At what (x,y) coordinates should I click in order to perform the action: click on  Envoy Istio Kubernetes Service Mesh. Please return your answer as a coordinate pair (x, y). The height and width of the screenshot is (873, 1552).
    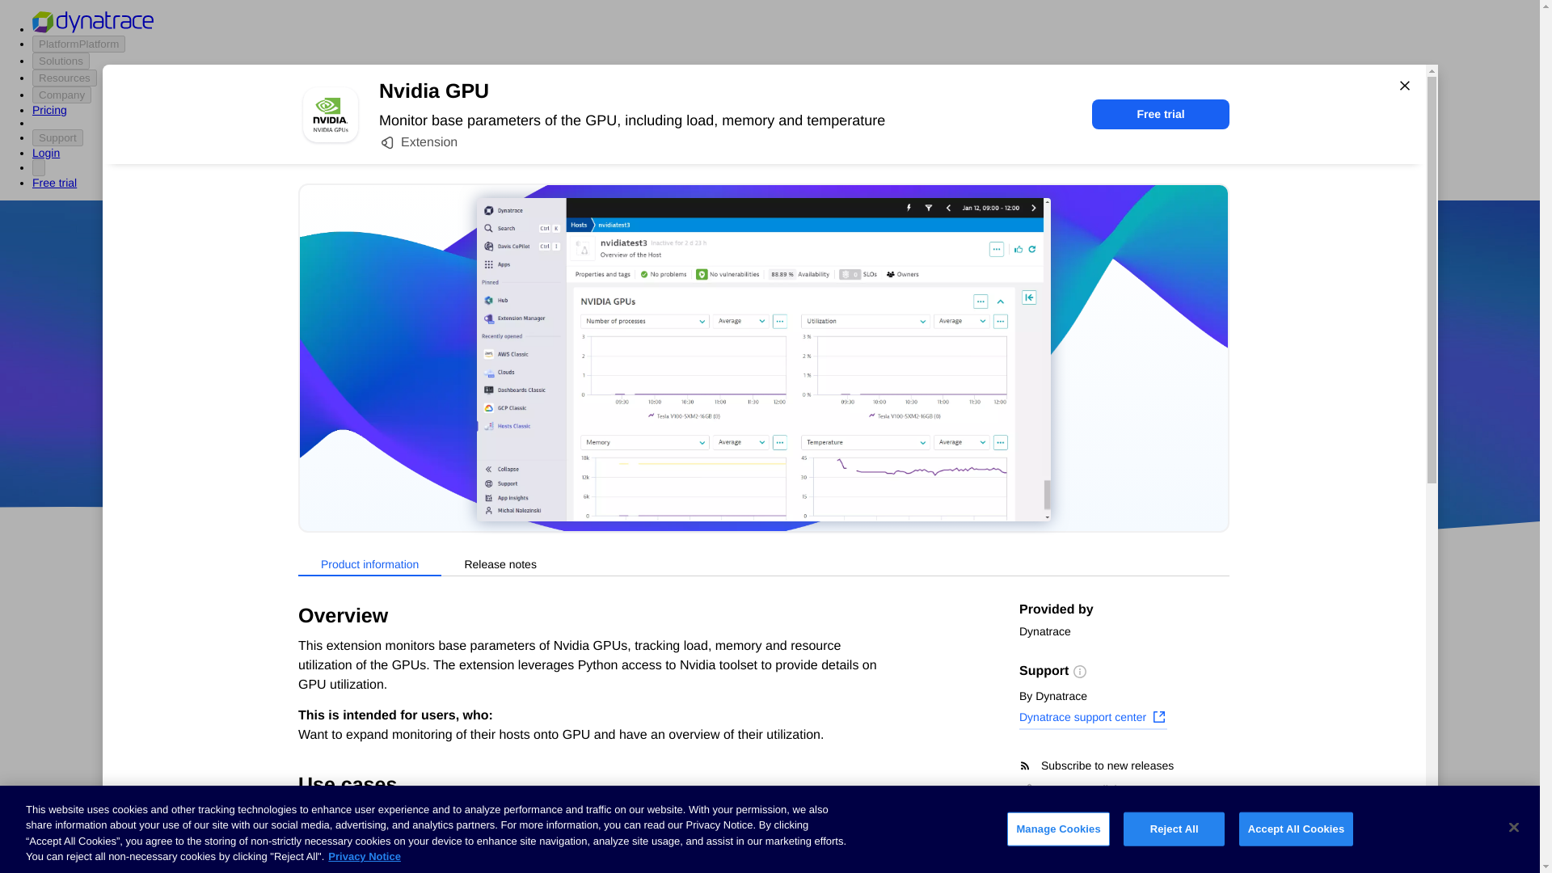
    Looking at the image, I should click on (897, 829).